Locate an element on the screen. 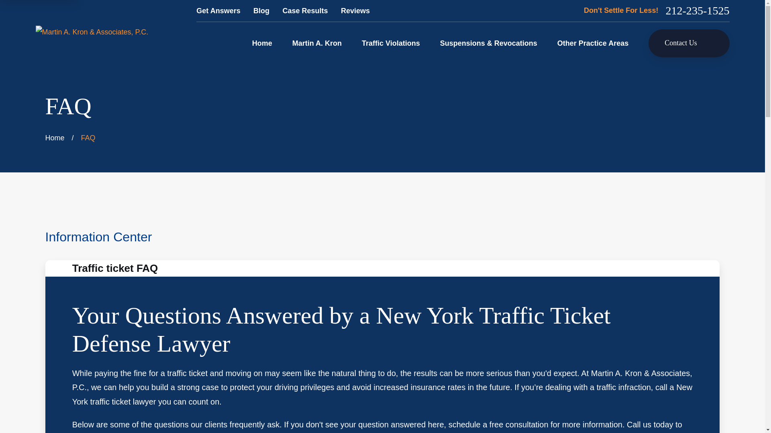  Martin A. Kron is located at coordinates (316, 43).